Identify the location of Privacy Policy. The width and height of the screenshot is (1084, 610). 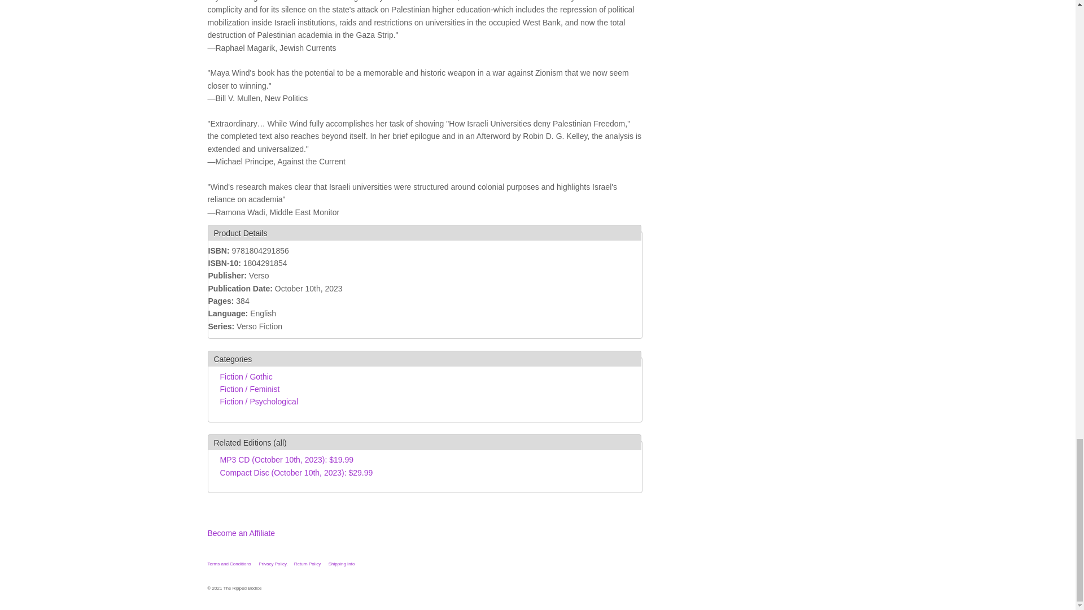
(272, 564).